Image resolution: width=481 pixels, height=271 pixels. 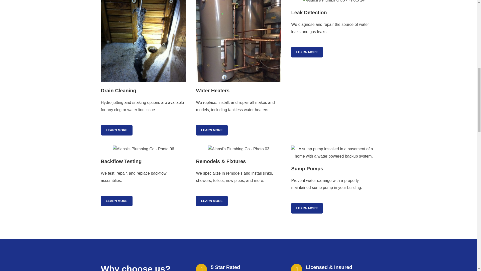 What do you see at coordinates (211, 130) in the screenshot?
I see `LEARN MORE` at bounding box center [211, 130].